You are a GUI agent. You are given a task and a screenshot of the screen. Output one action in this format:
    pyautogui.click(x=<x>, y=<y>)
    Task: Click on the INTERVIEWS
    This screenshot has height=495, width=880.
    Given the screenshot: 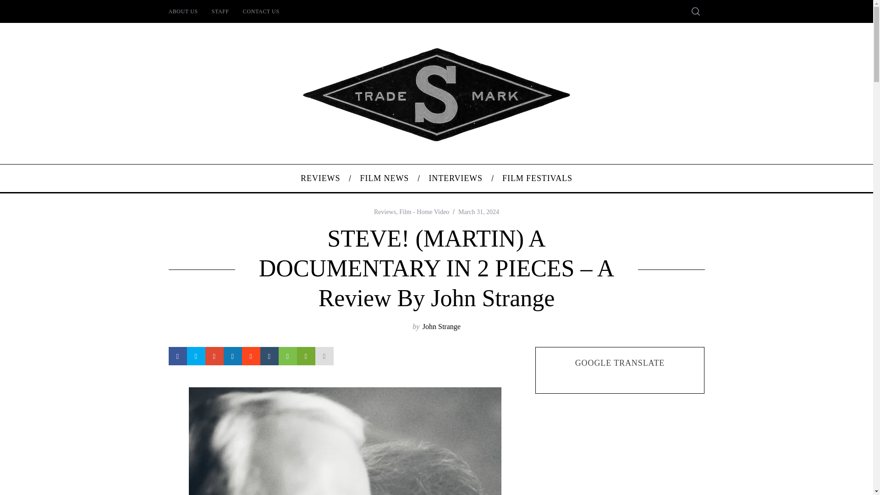 What is the action you would take?
    pyautogui.click(x=456, y=178)
    